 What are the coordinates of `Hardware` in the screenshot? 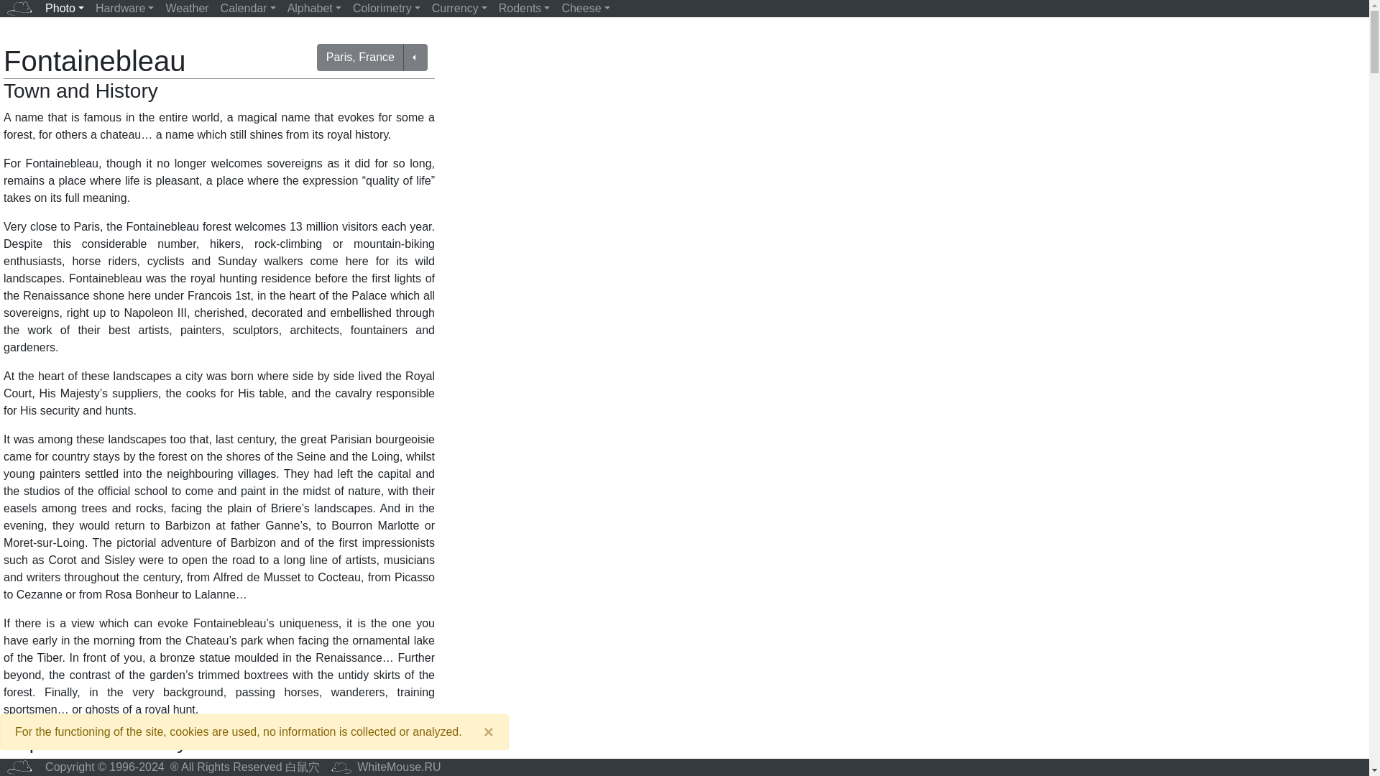 It's located at (124, 9).